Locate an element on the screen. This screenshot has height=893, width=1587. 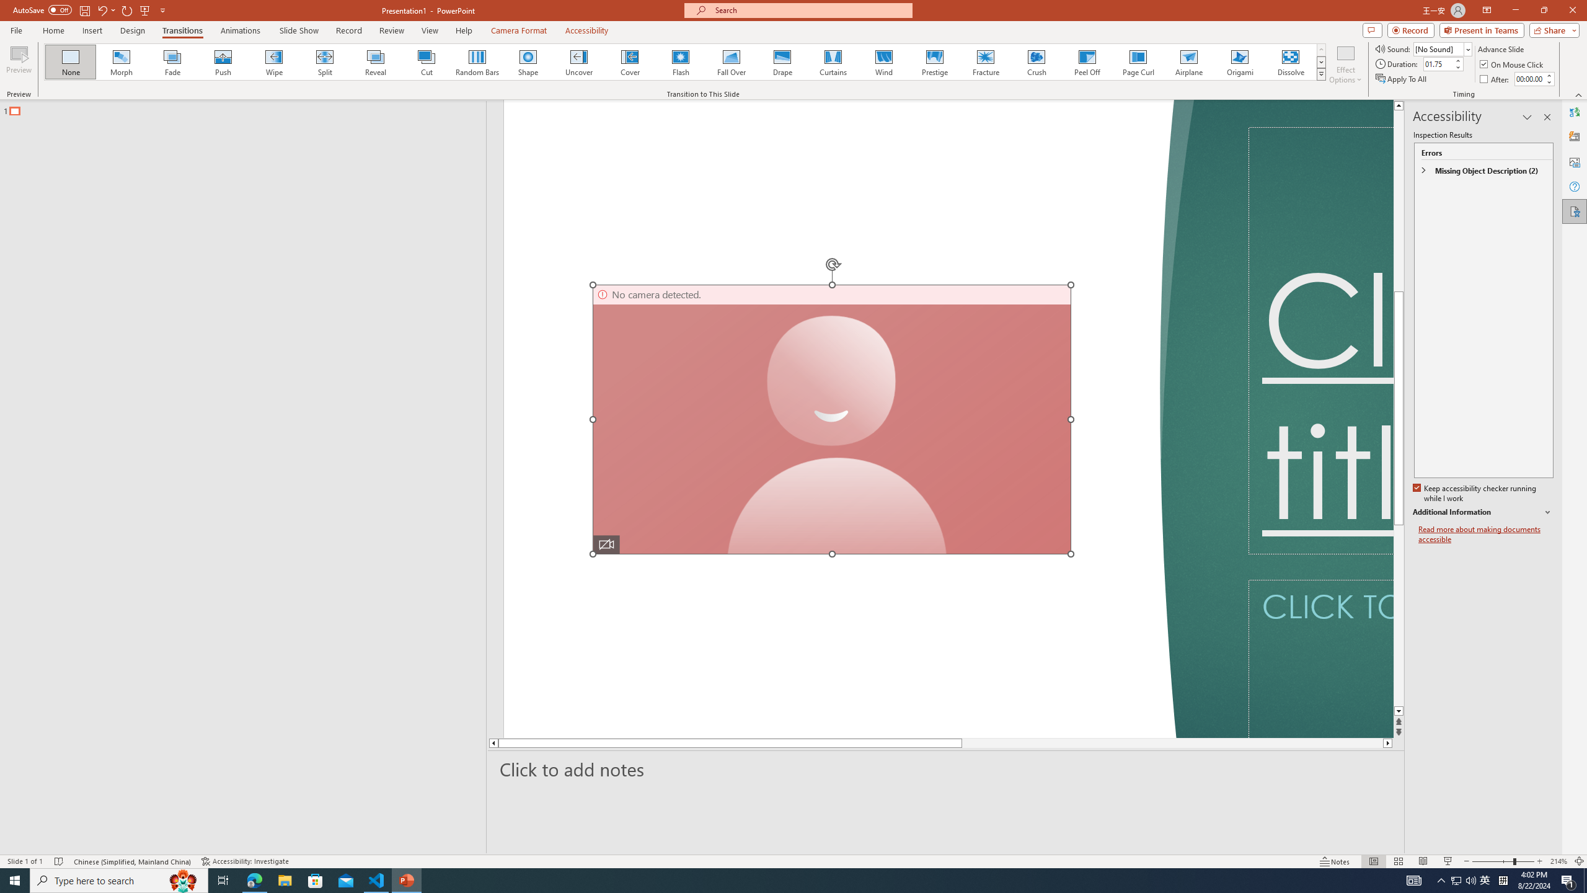
Preview is located at coordinates (19, 64).